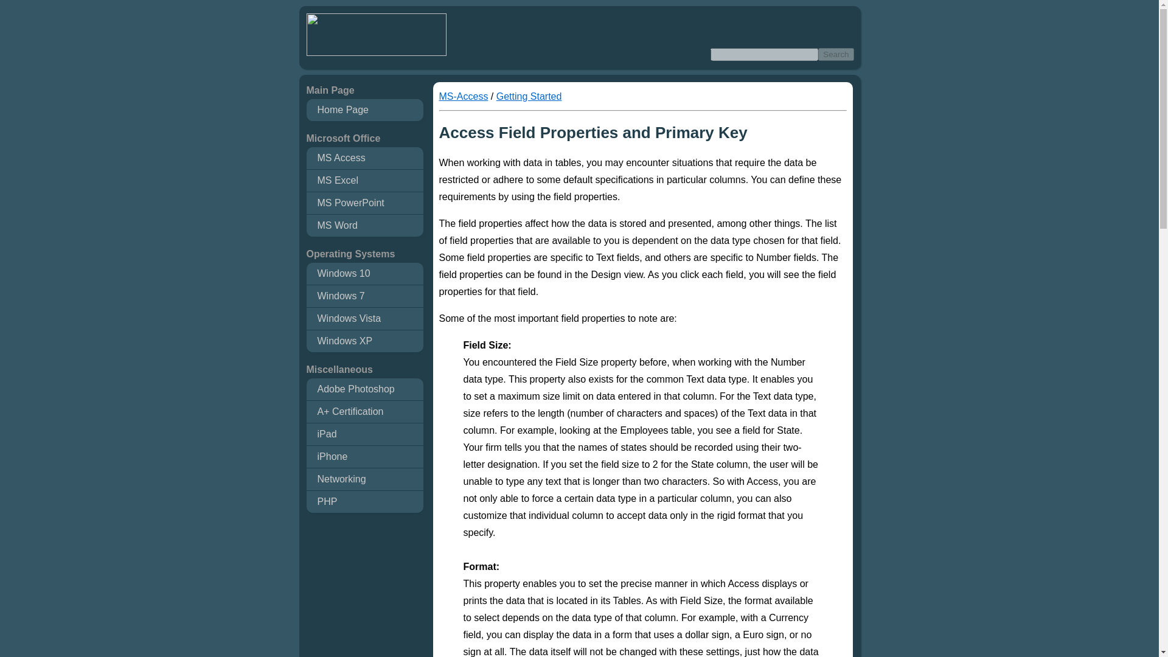 Image resolution: width=1168 pixels, height=657 pixels. Describe the element at coordinates (529, 96) in the screenshot. I see `MS Access - Getting Started Tutorials` at that location.